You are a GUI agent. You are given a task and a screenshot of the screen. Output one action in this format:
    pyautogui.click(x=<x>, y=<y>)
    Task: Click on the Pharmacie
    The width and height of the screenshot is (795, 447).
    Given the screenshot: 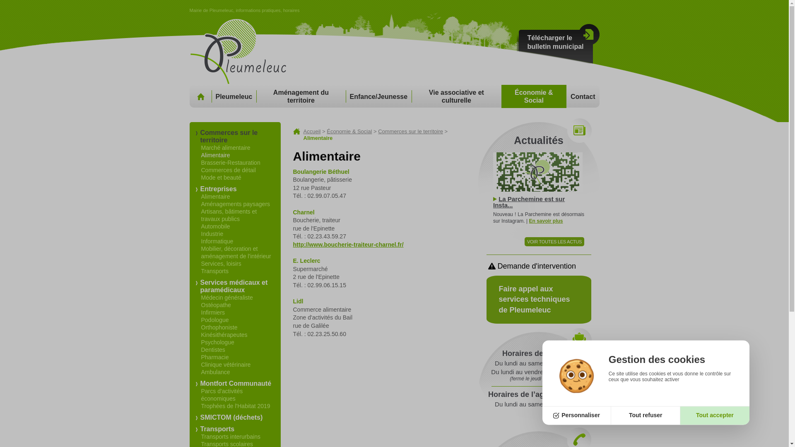 What is the action you would take?
    pyautogui.click(x=215, y=357)
    